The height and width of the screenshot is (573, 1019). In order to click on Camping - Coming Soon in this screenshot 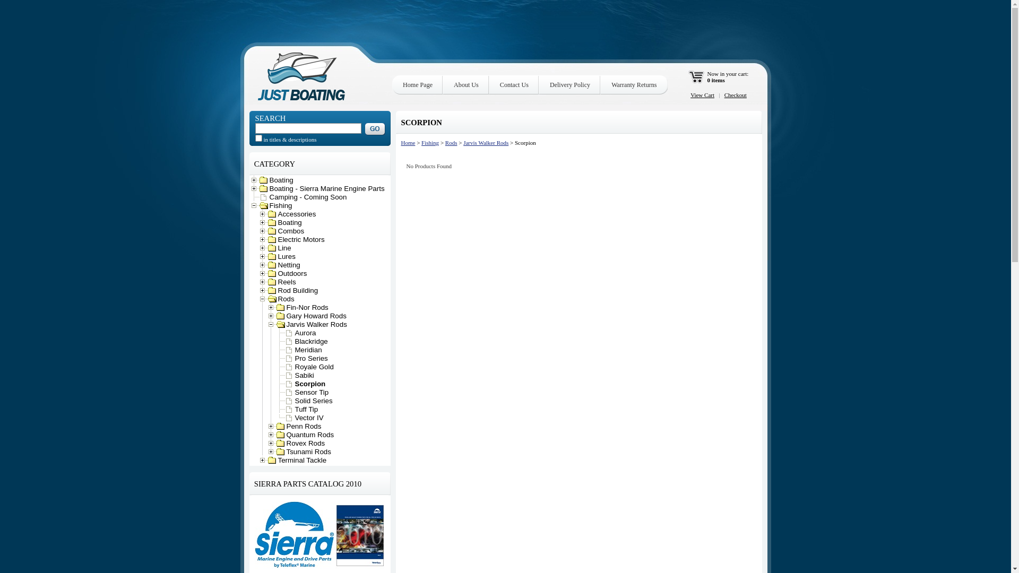, I will do `click(307, 197)`.